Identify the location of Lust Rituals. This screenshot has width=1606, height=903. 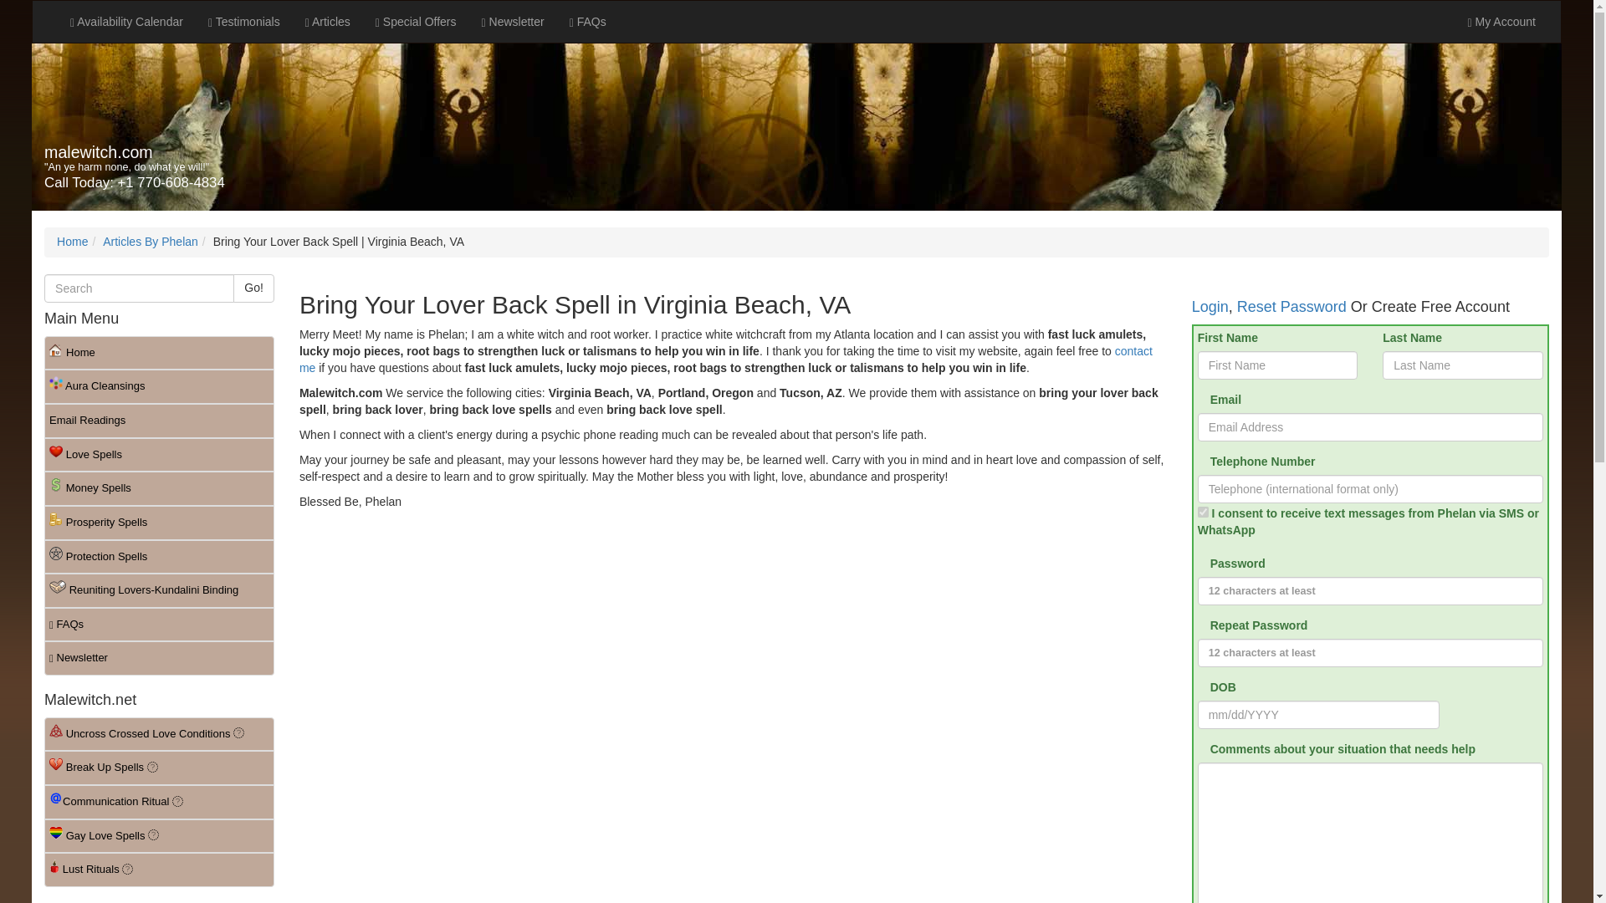
(159, 870).